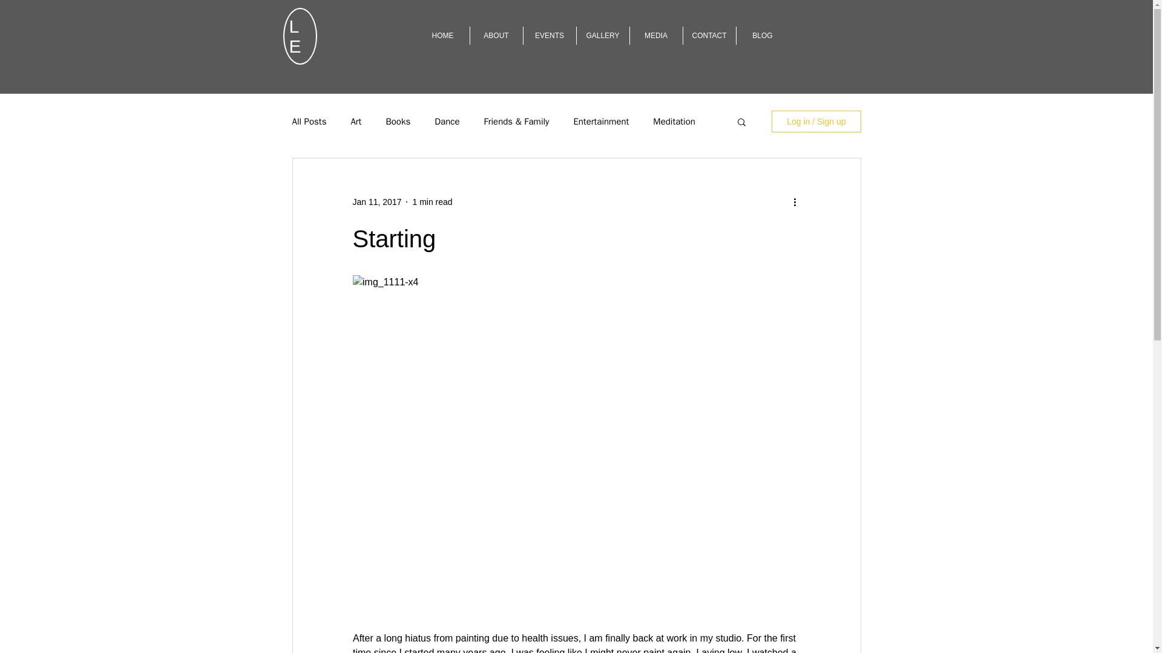 The height and width of the screenshot is (653, 1162). I want to click on MEDIA, so click(656, 36).